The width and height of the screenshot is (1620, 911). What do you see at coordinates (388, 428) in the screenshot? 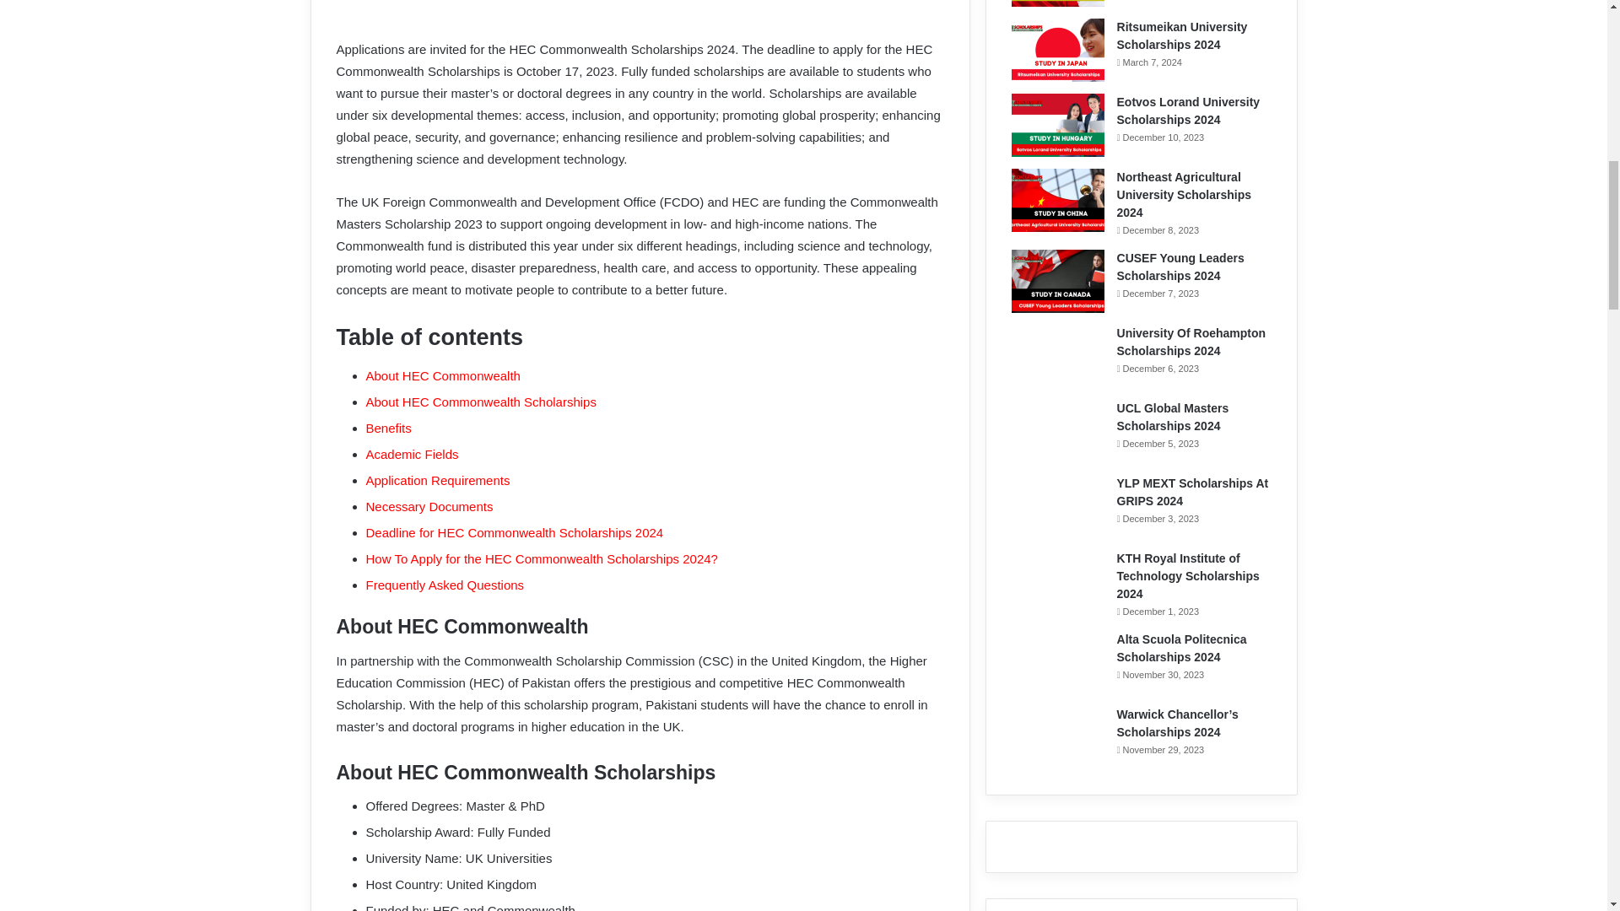
I see `Benefits` at bounding box center [388, 428].